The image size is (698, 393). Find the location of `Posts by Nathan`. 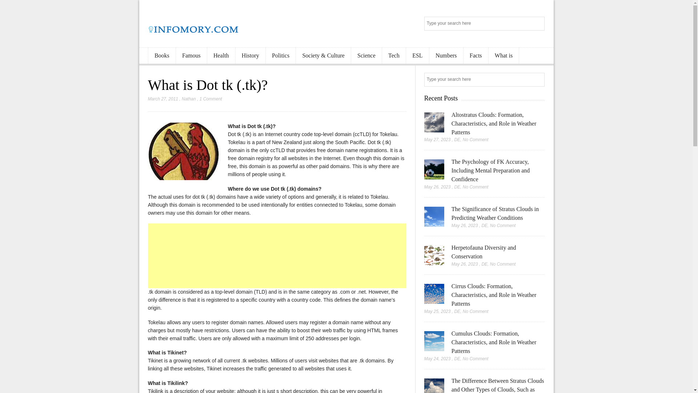

Posts by Nathan is located at coordinates (189, 99).